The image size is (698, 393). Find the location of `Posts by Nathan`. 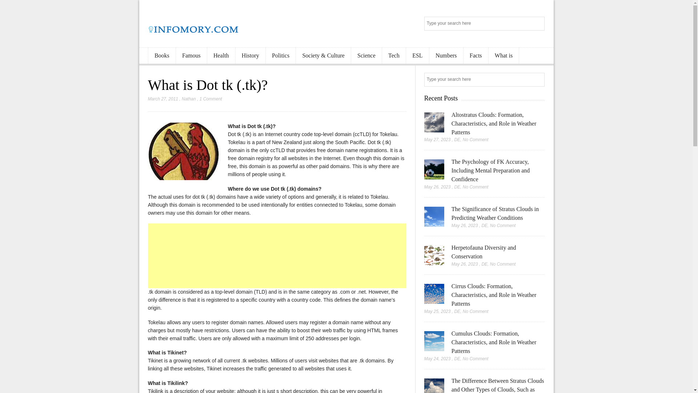

Posts by Nathan is located at coordinates (189, 99).